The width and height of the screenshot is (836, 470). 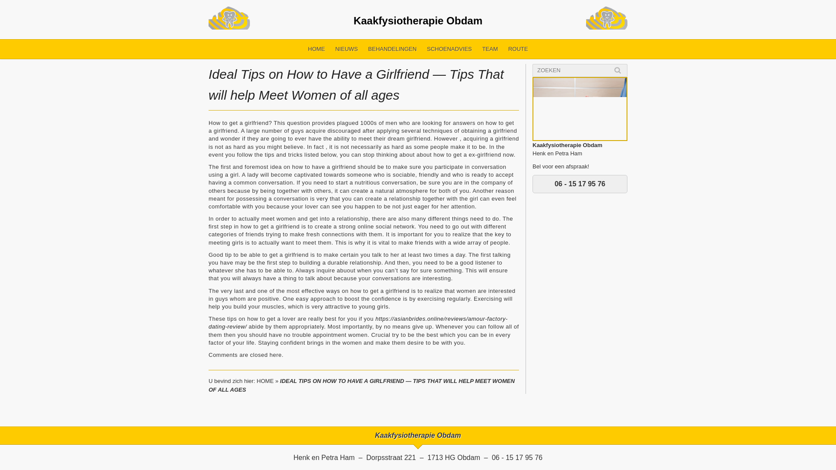 I want to click on Route, so click(x=518, y=49).